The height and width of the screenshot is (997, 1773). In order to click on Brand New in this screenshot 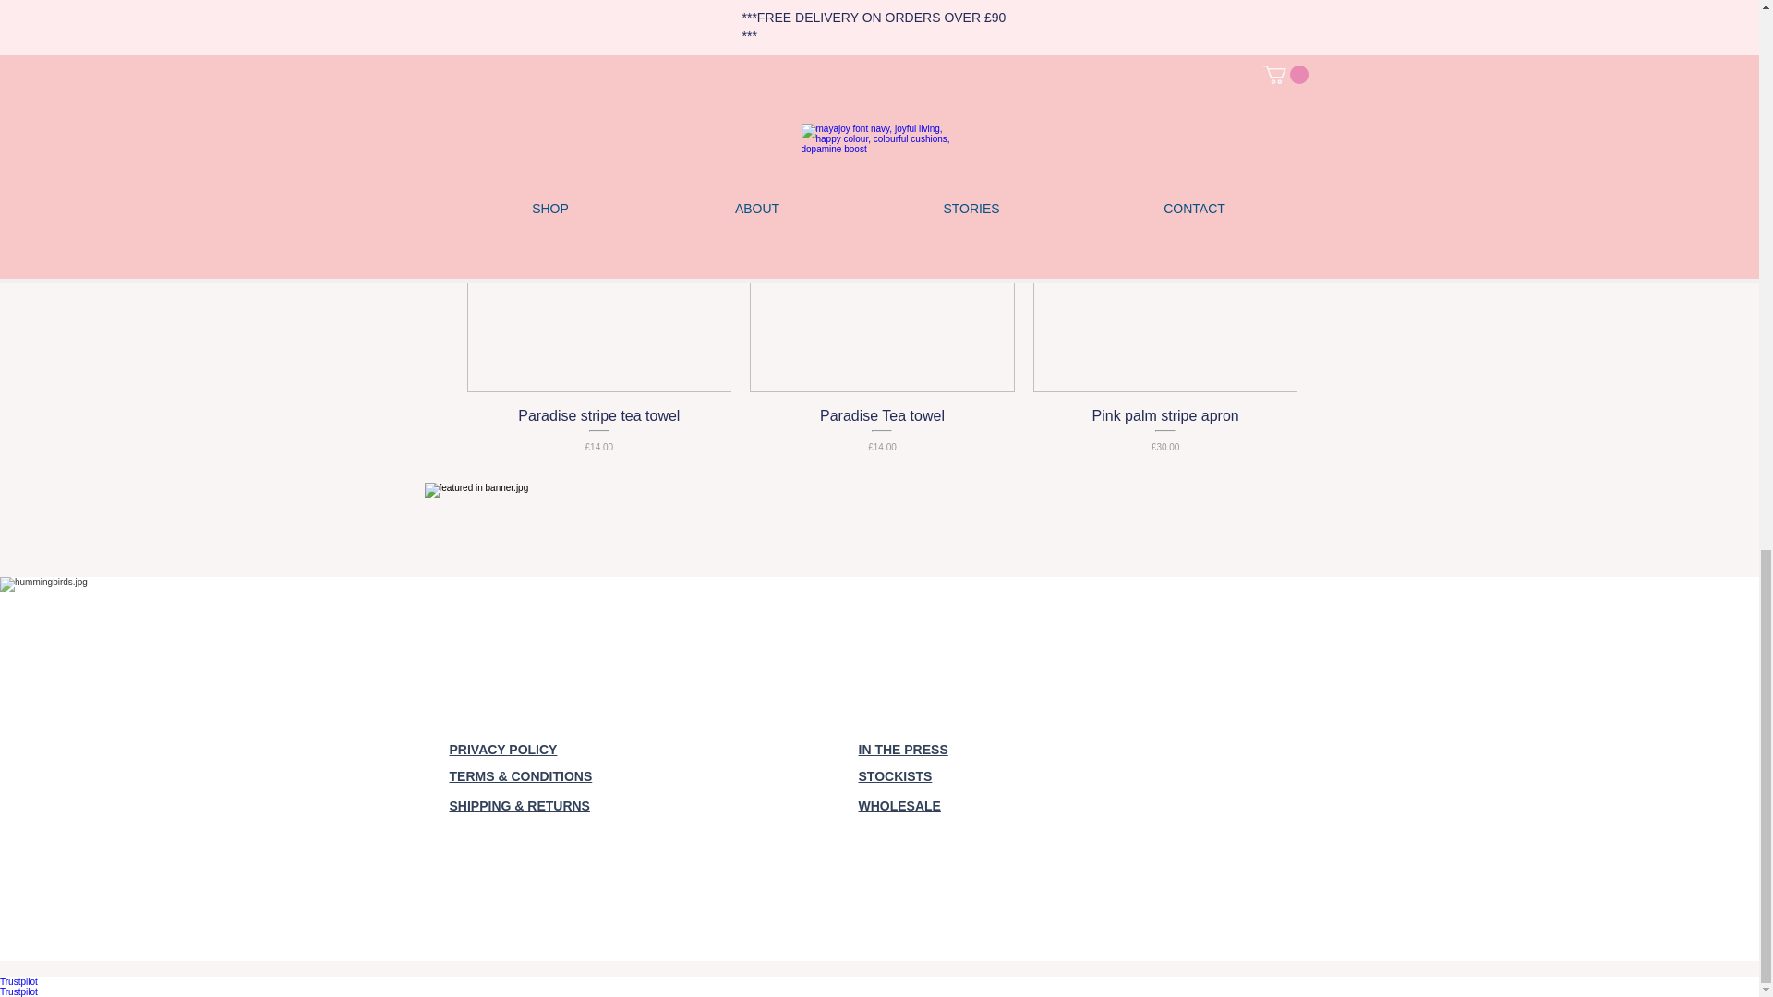, I will do `click(1165, 260)`.